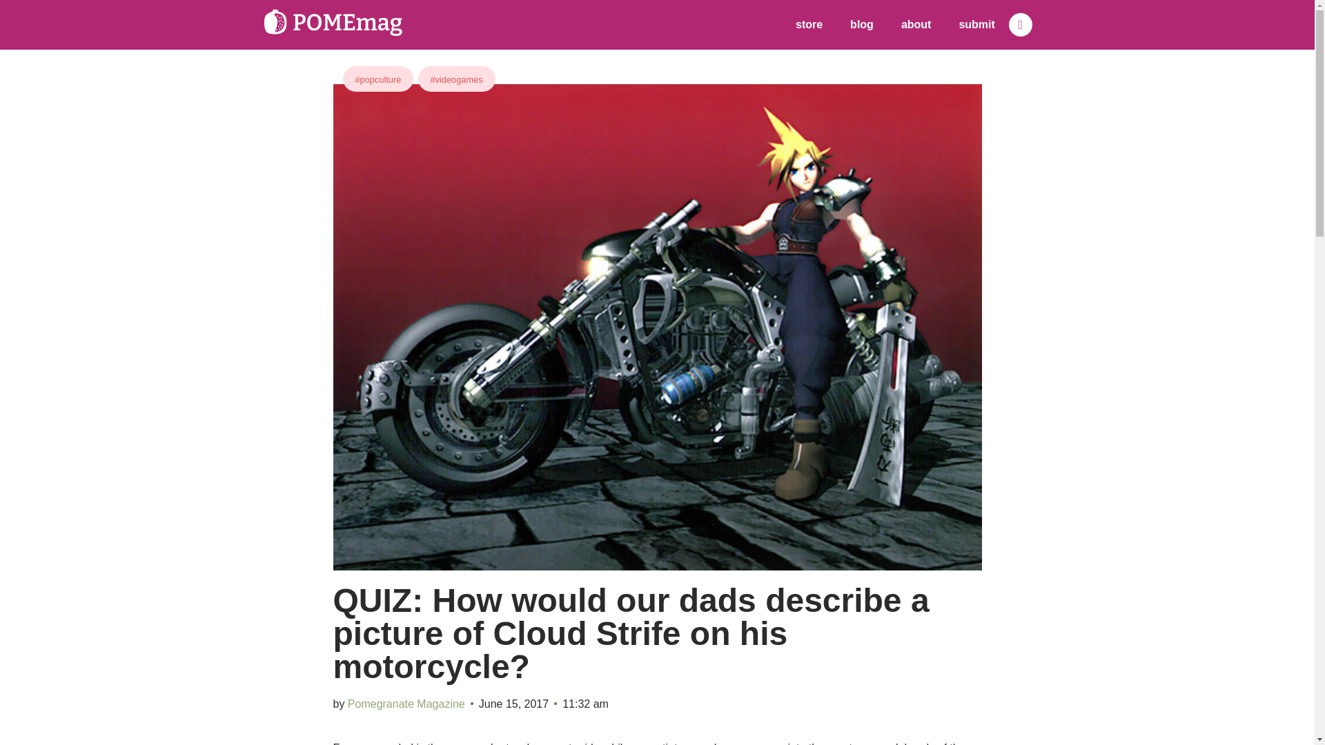 Image resolution: width=1325 pixels, height=745 pixels. I want to click on blog, so click(861, 25).